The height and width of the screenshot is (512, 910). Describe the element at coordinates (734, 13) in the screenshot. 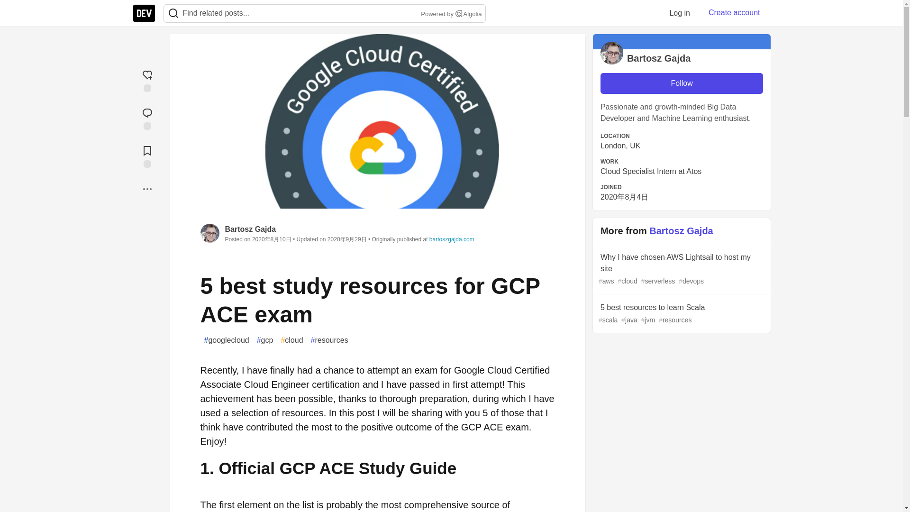

I see `Create account` at that location.